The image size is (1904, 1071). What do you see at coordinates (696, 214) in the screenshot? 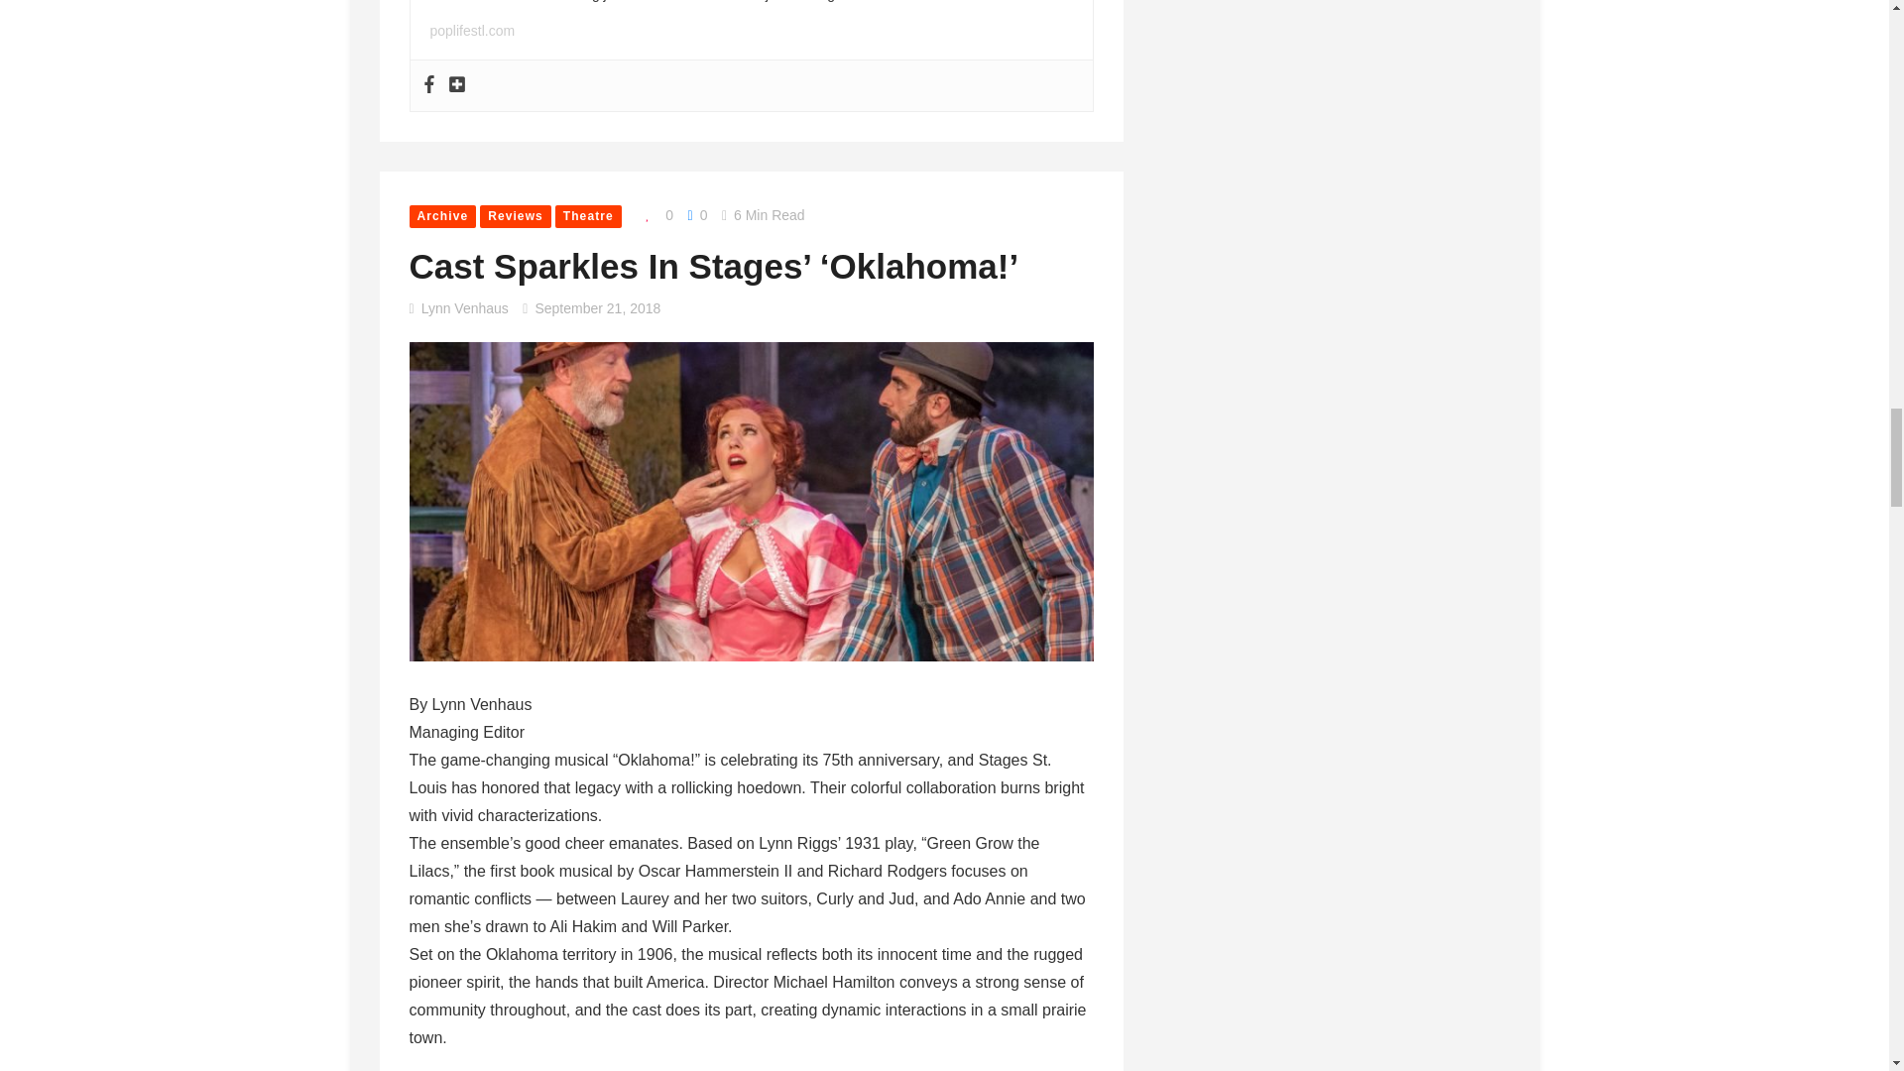
I see `0` at bounding box center [696, 214].